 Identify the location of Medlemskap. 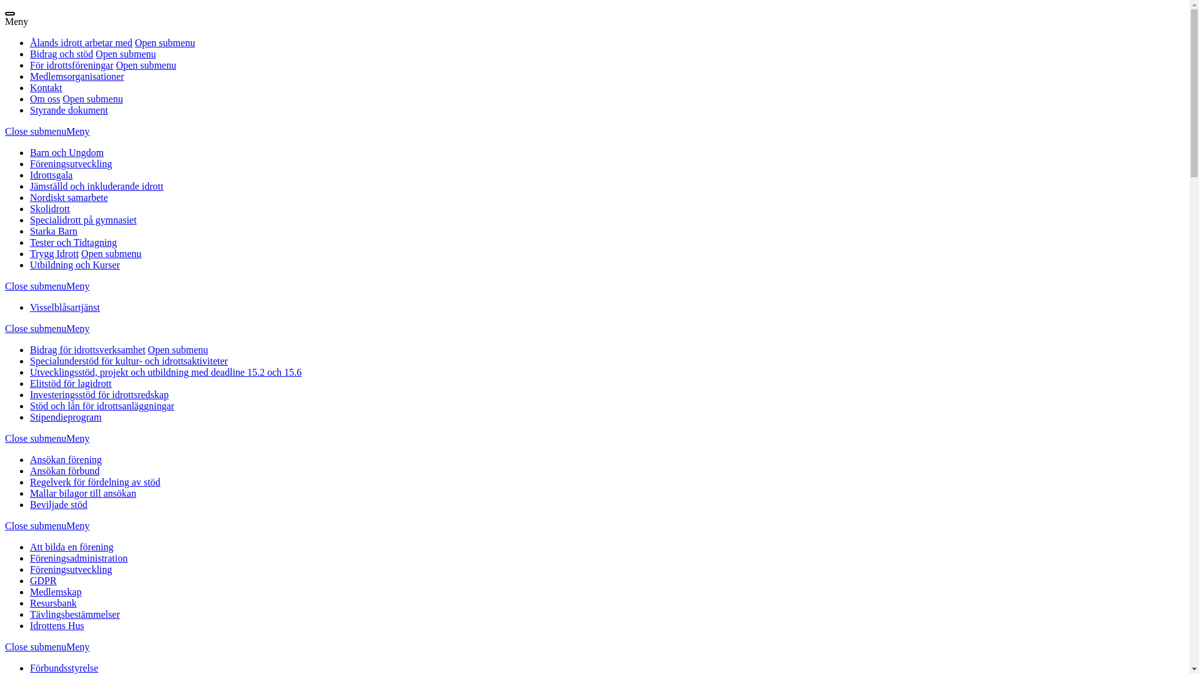
(56, 592).